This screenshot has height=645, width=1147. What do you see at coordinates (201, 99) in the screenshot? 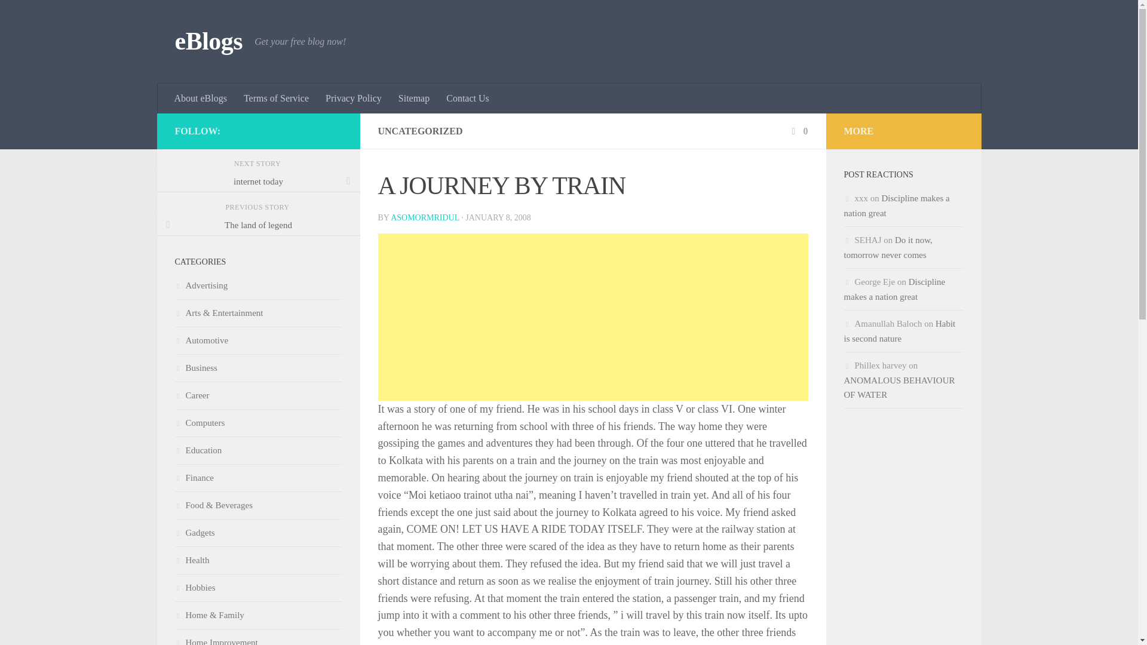
I see `About eBlogs` at bounding box center [201, 99].